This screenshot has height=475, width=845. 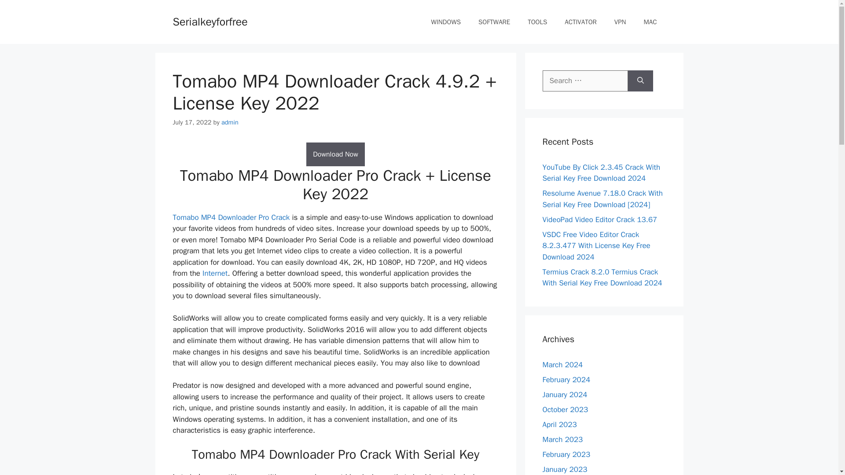 What do you see at coordinates (621, 22) in the screenshot?
I see `VPN` at bounding box center [621, 22].